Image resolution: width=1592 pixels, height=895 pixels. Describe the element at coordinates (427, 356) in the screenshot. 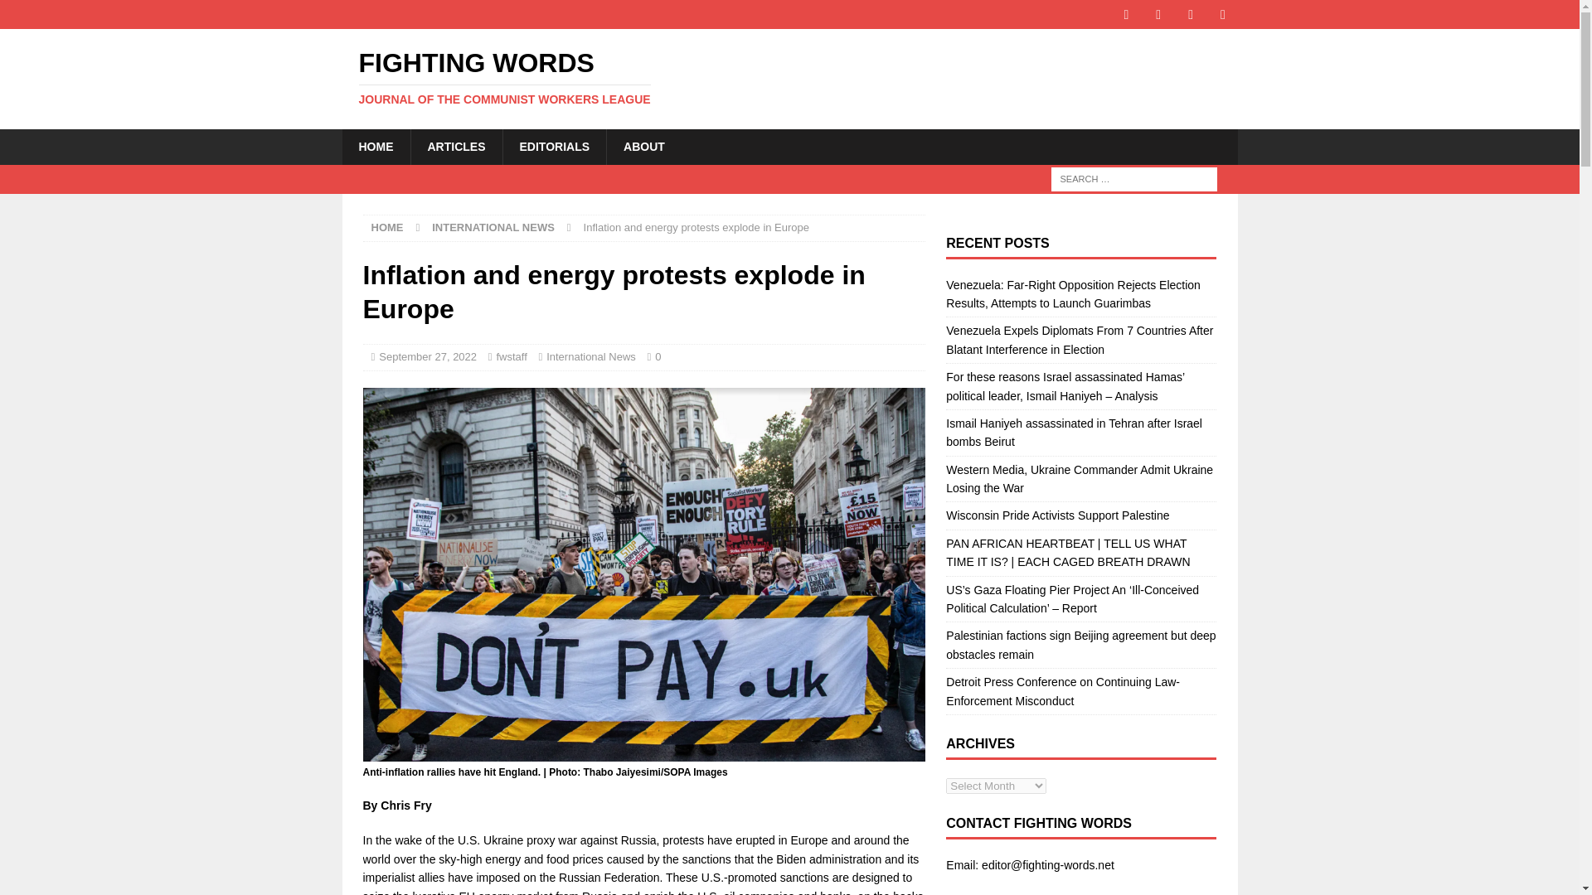

I see `September 27, 2022` at that location.